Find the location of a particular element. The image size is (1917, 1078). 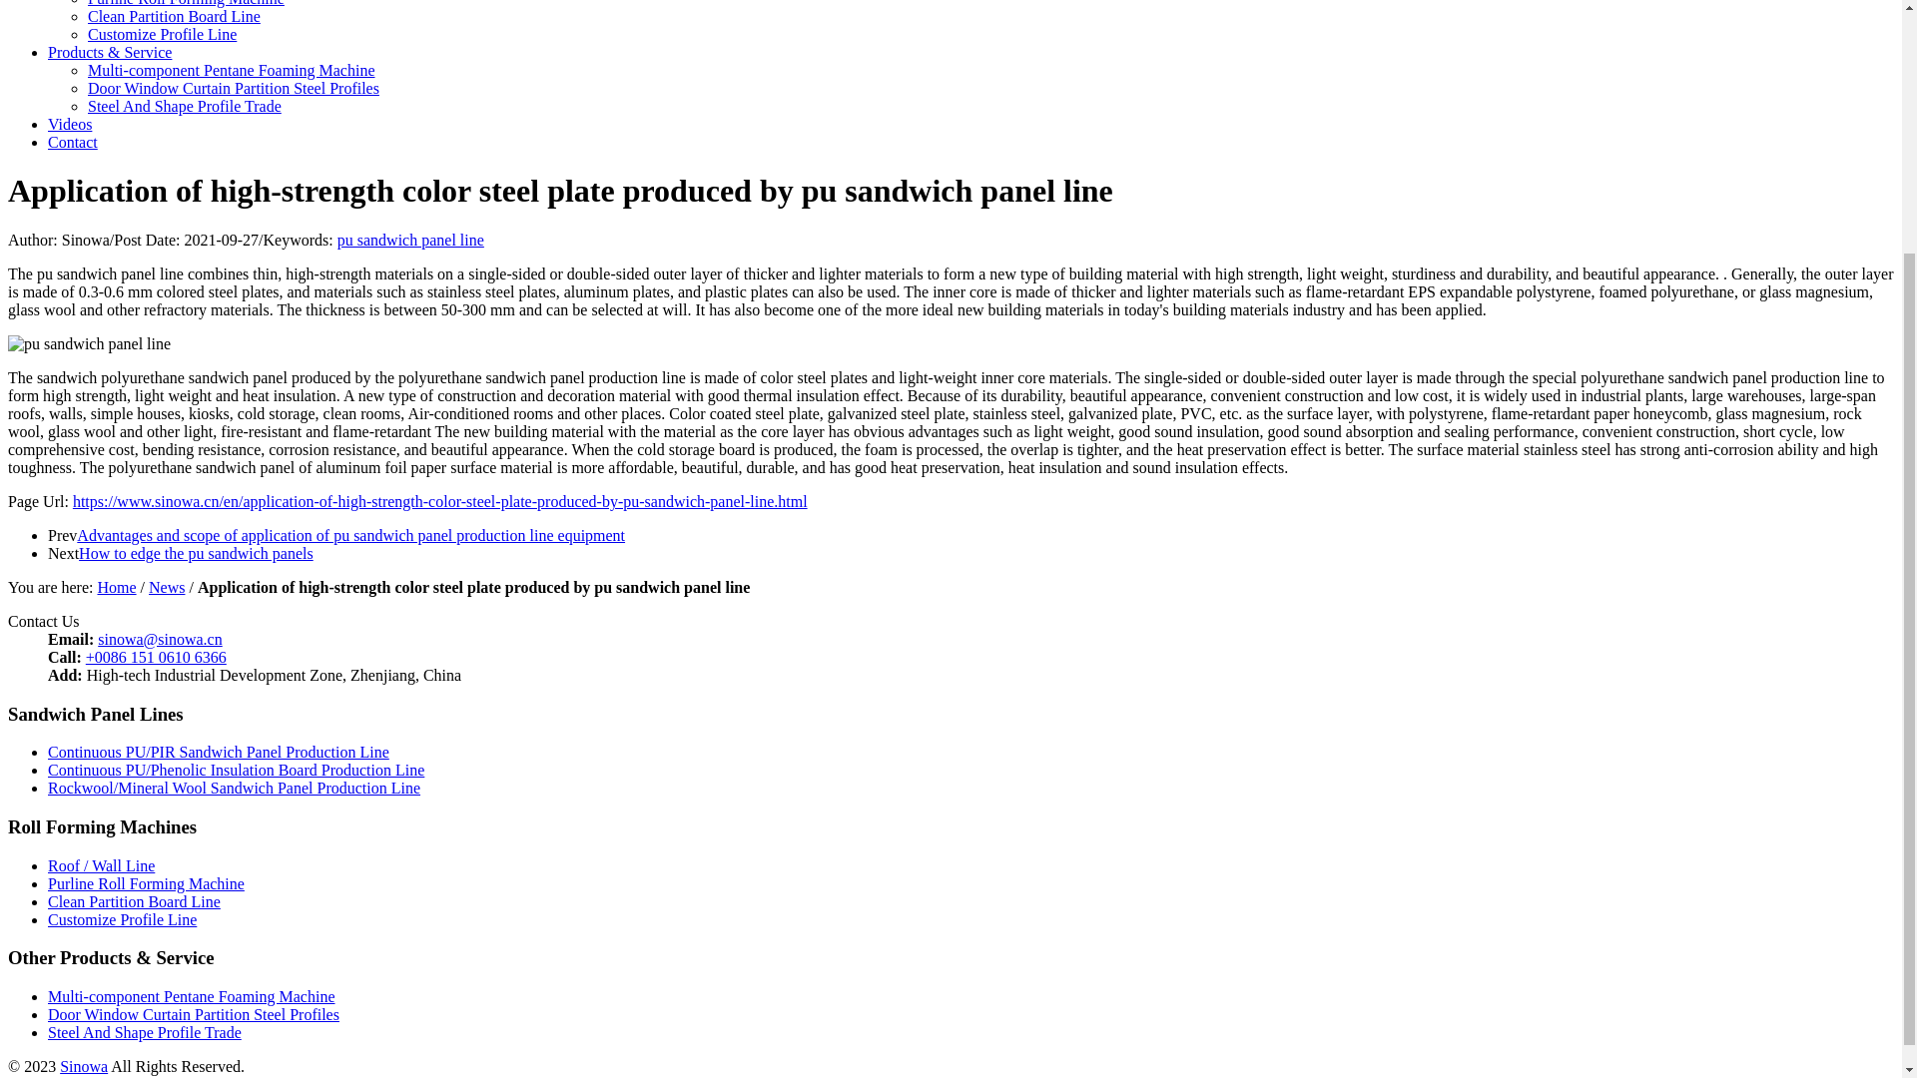

Steel And Shape Profile Trade is located at coordinates (185, 106).